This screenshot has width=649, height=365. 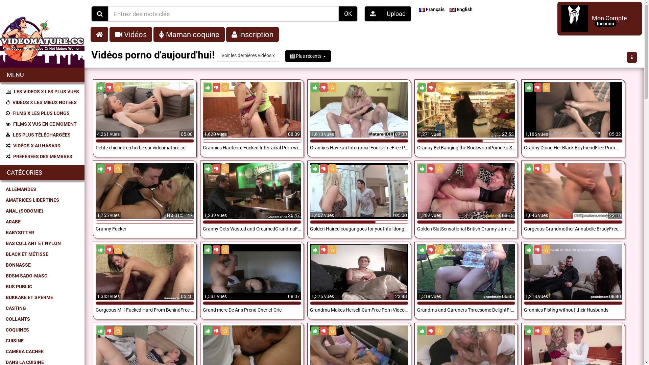 What do you see at coordinates (43, 330) in the screenshot?
I see `COQUINES` at bounding box center [43, 330].